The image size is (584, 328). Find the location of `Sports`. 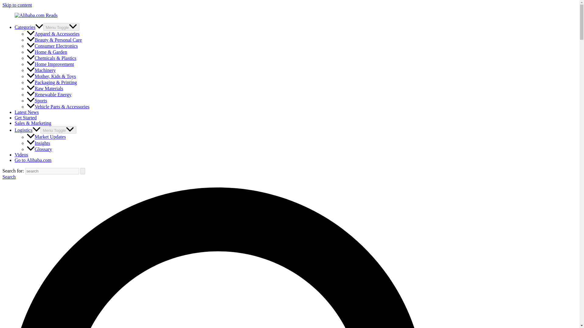

Sports is located at coordinates (37, 101).